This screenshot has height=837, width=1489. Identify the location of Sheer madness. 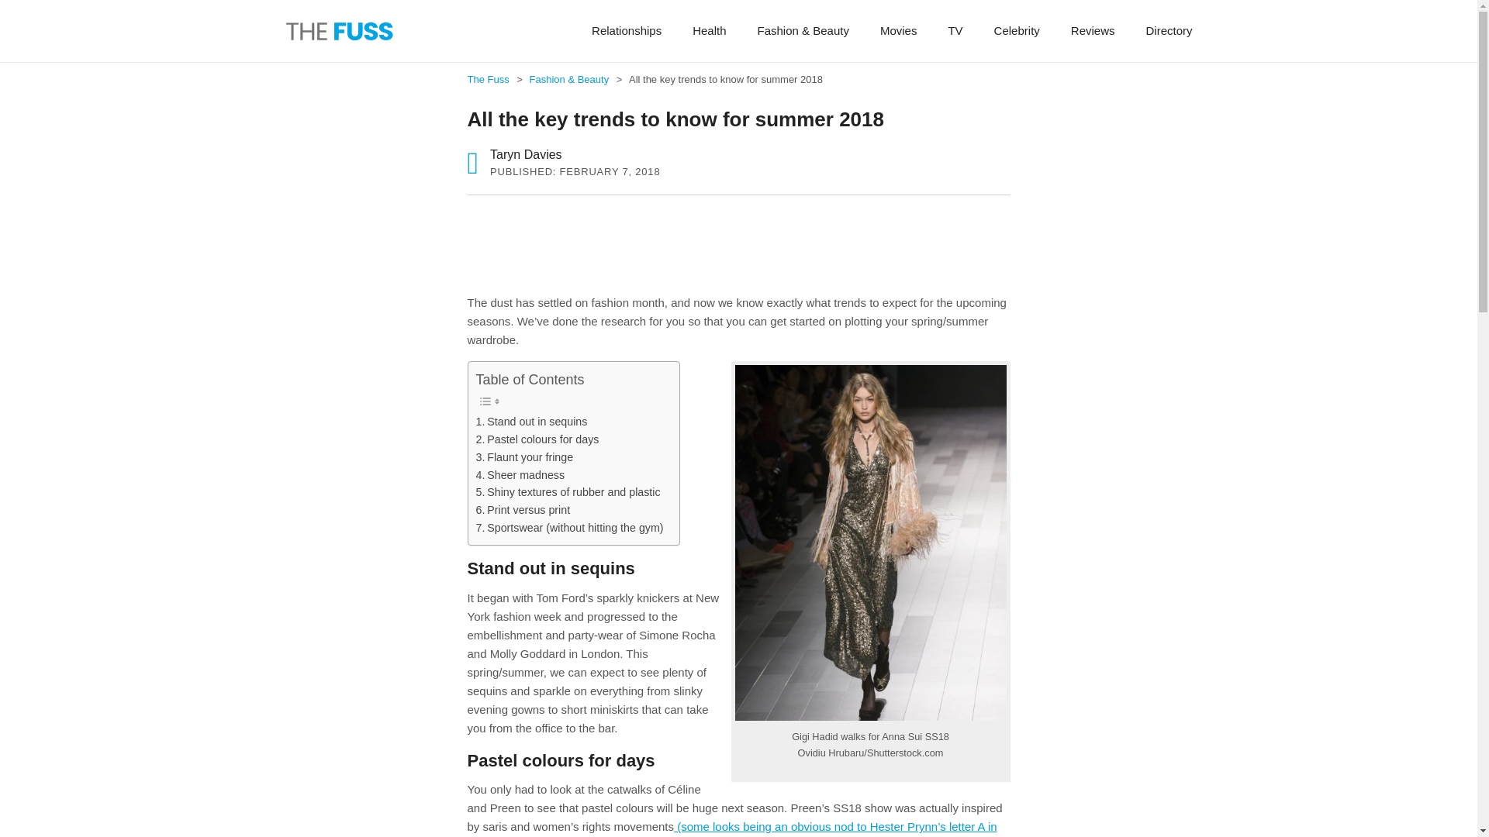
(521, 475).